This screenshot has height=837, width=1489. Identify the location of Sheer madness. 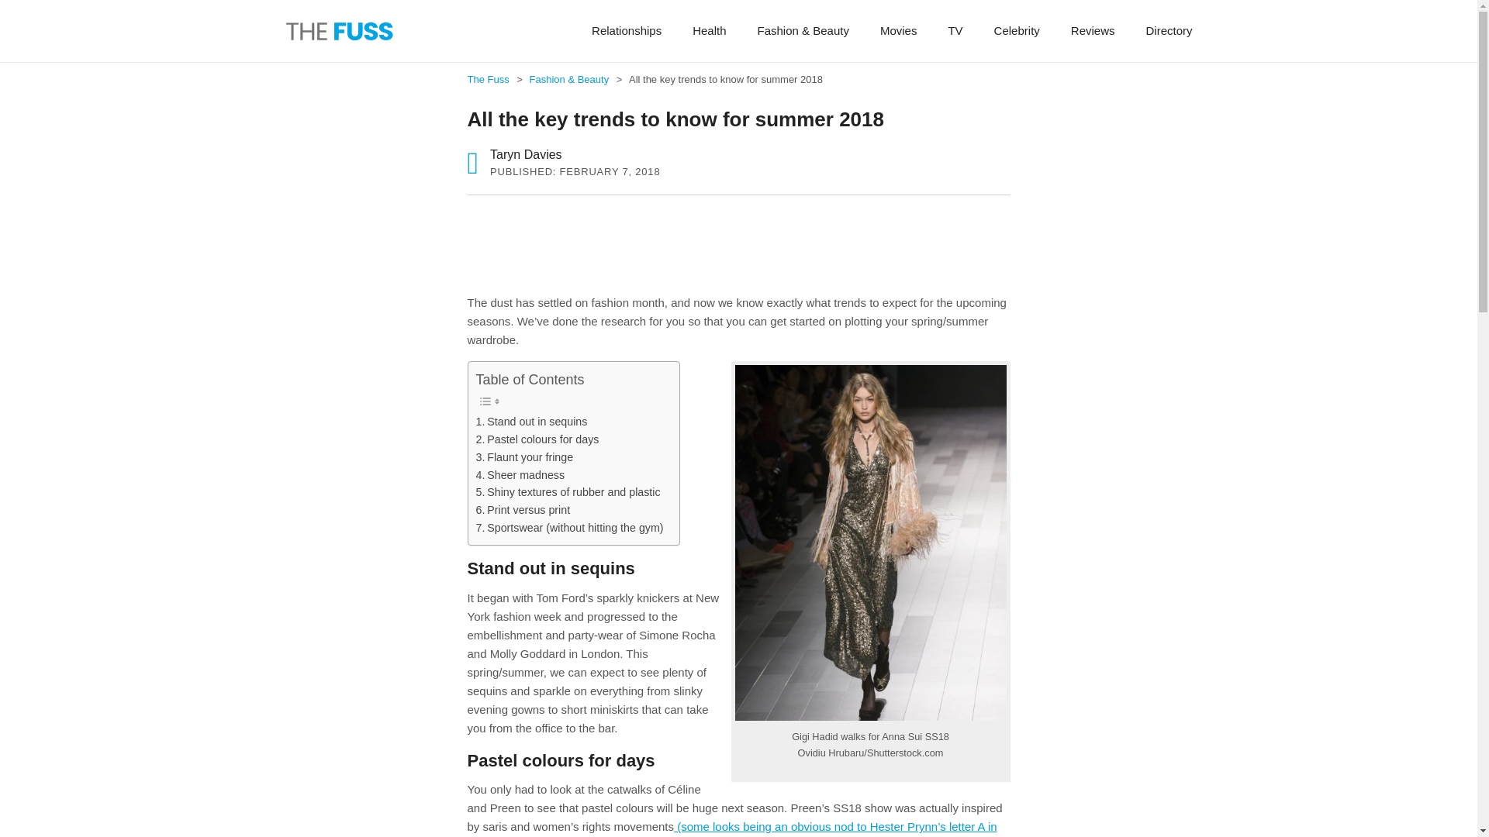
(521, 475).